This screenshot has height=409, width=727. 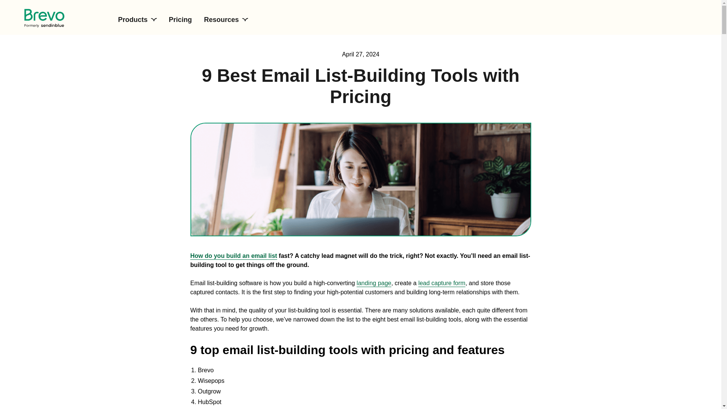 What do you see at coordinates (137, 19) in the screenshot?
I see `Products` at bounding box center [137, 19].